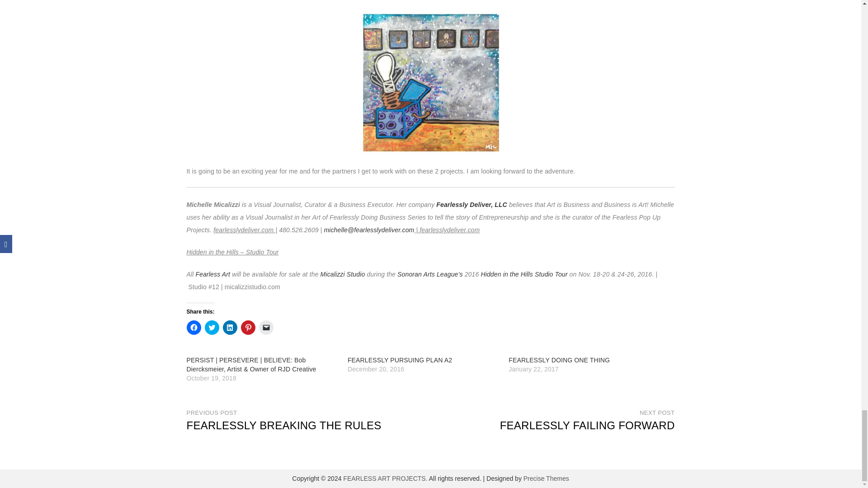  Describe the element at coordinates (524, 274) in the screenshot. I see `Hidden in the Hills Studio Tour` at that location.